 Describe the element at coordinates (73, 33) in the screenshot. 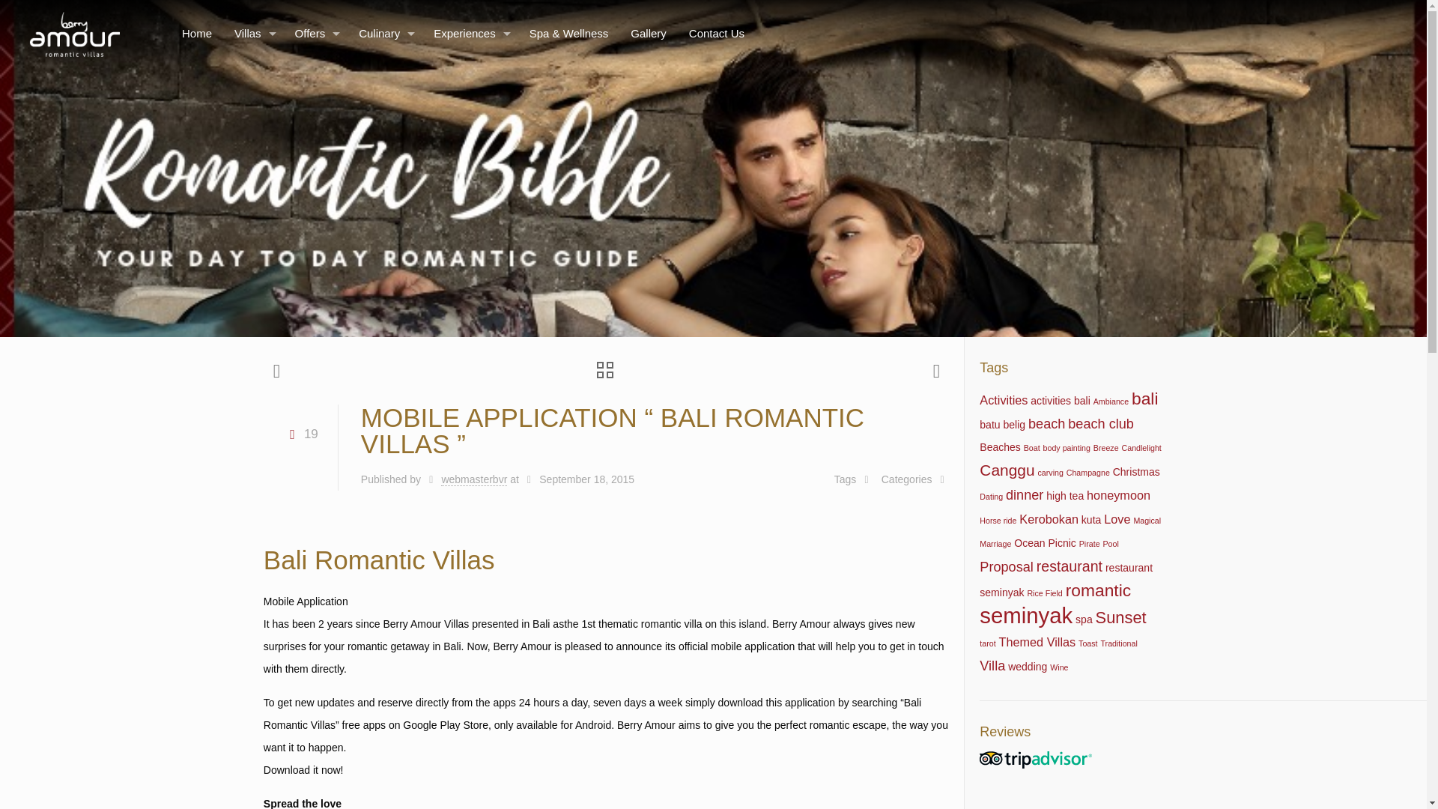

I see `Berry Amour Villas` at that location.